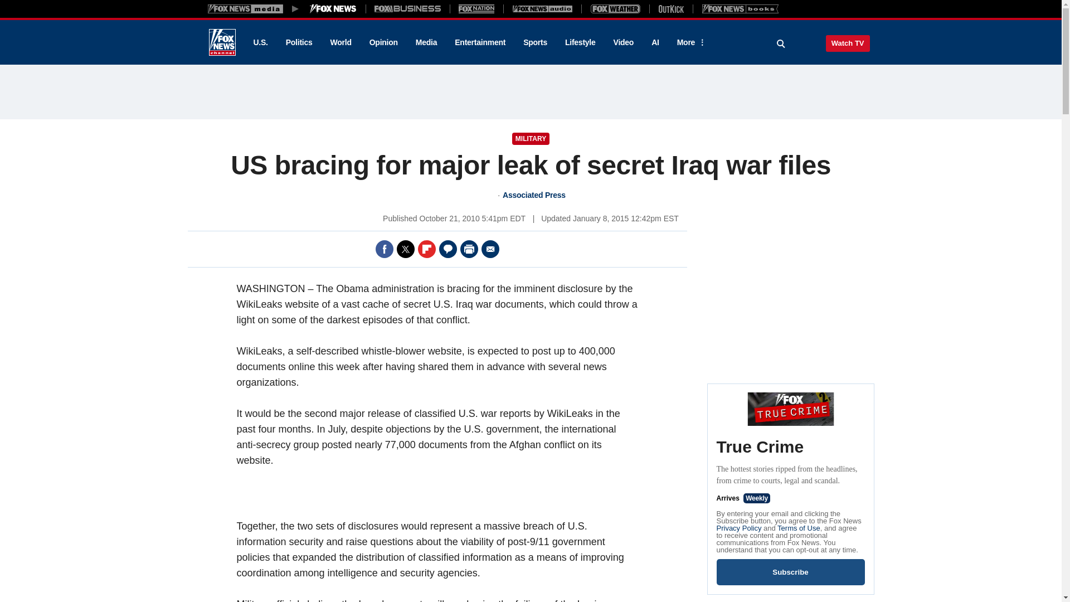  I want to click on Entertainment, so click(480, 42).